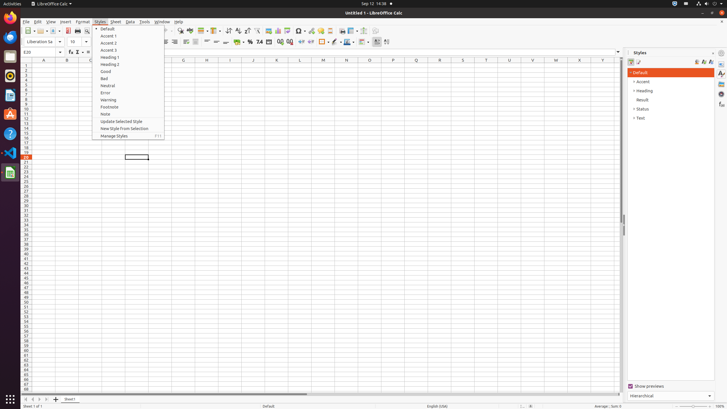  Describe the element at coordinates (302, 42) in the screenshot. I see `Increase` at that location.